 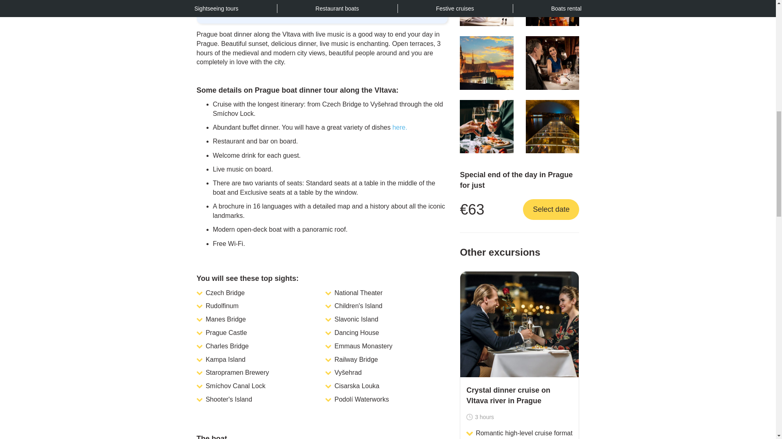 I want to click on here., so click(x=399, y=127).